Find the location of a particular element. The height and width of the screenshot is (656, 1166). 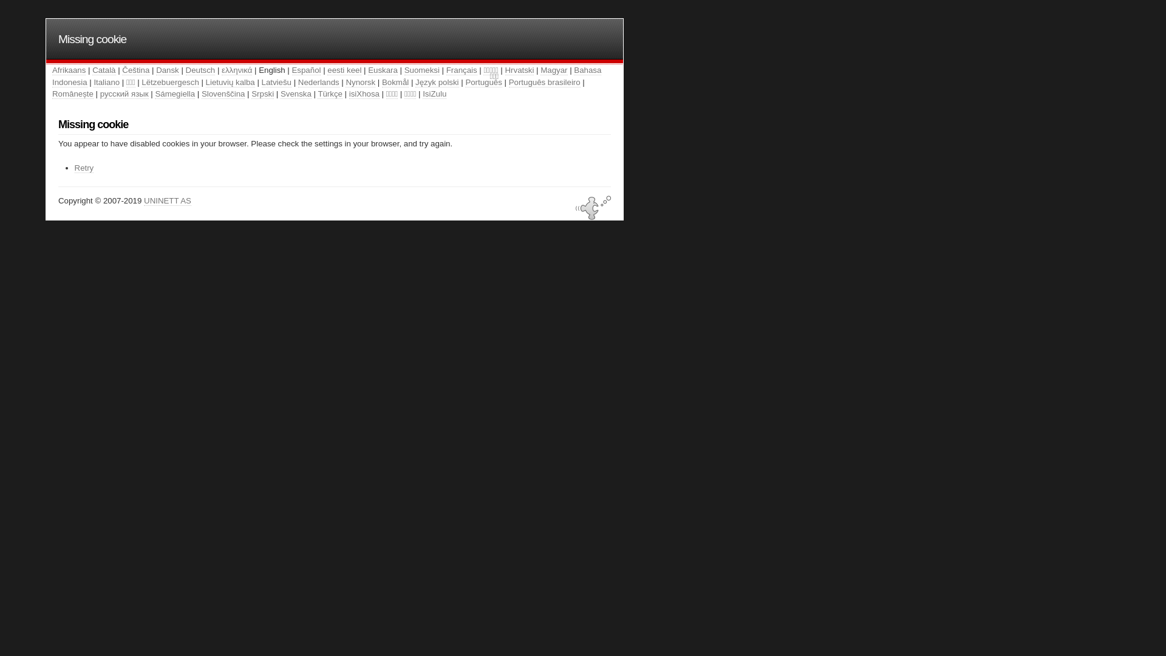

Nynorsk is located at coordinates (361, 83).